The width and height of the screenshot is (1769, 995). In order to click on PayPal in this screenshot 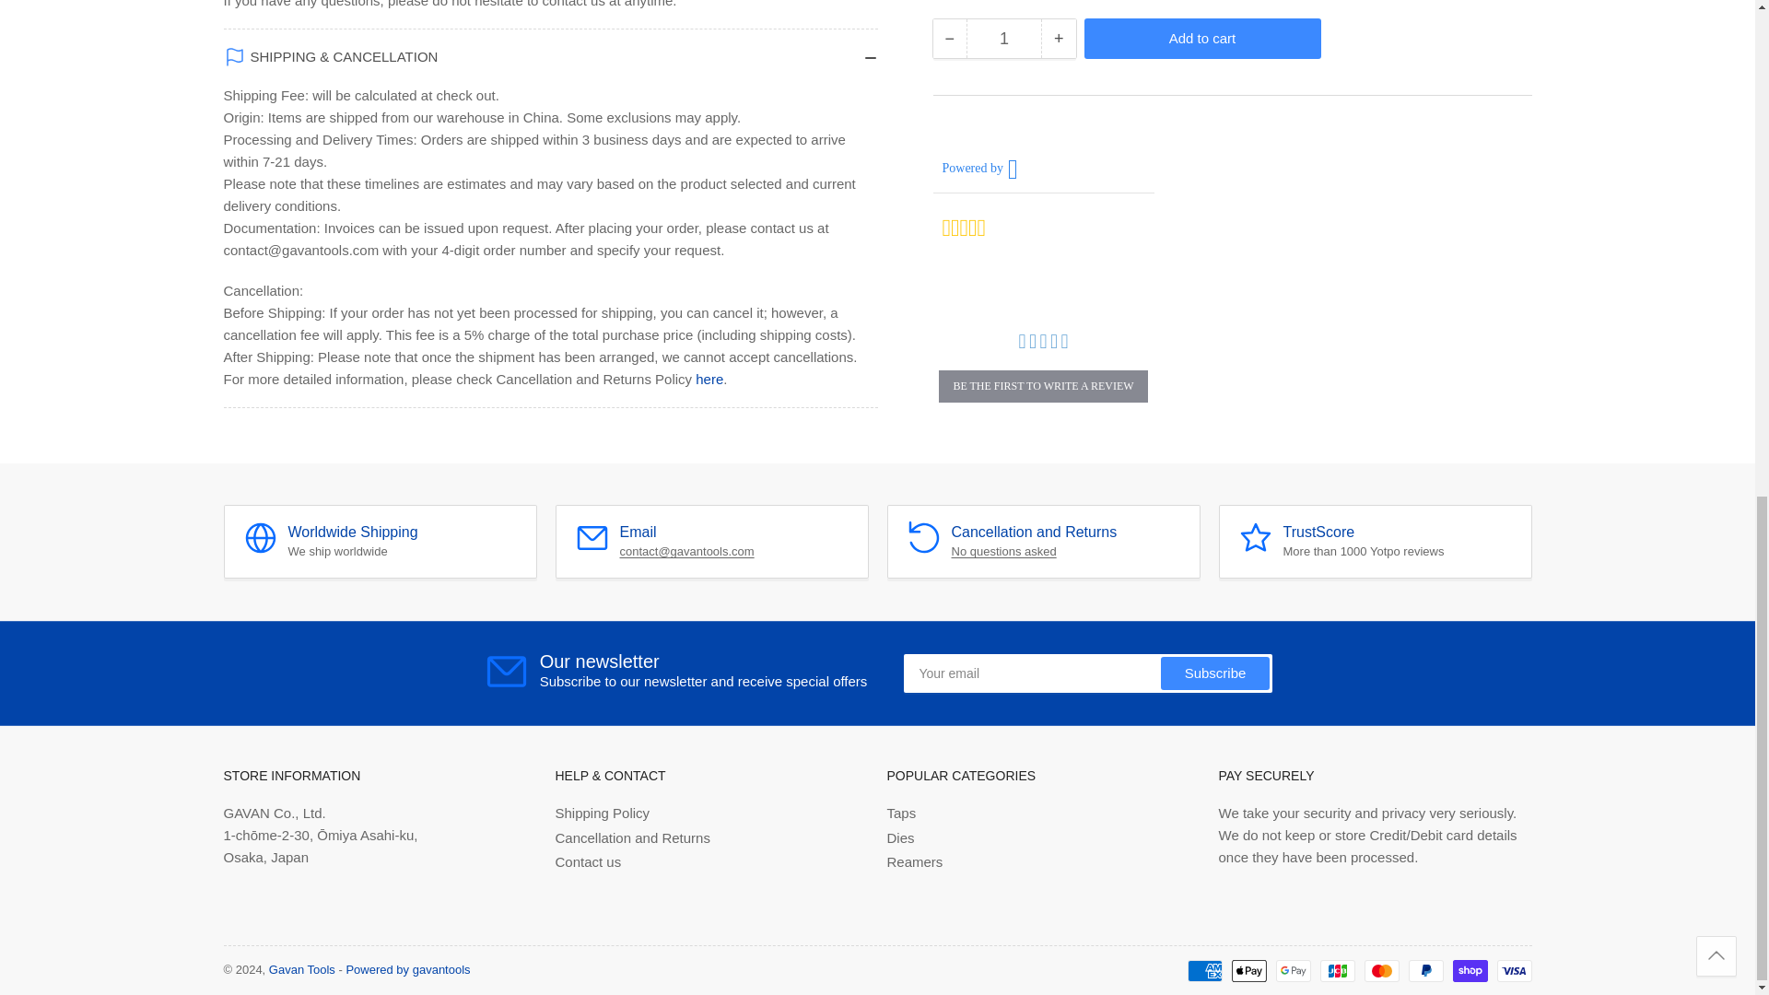, I will do `click(1425, 971)`.